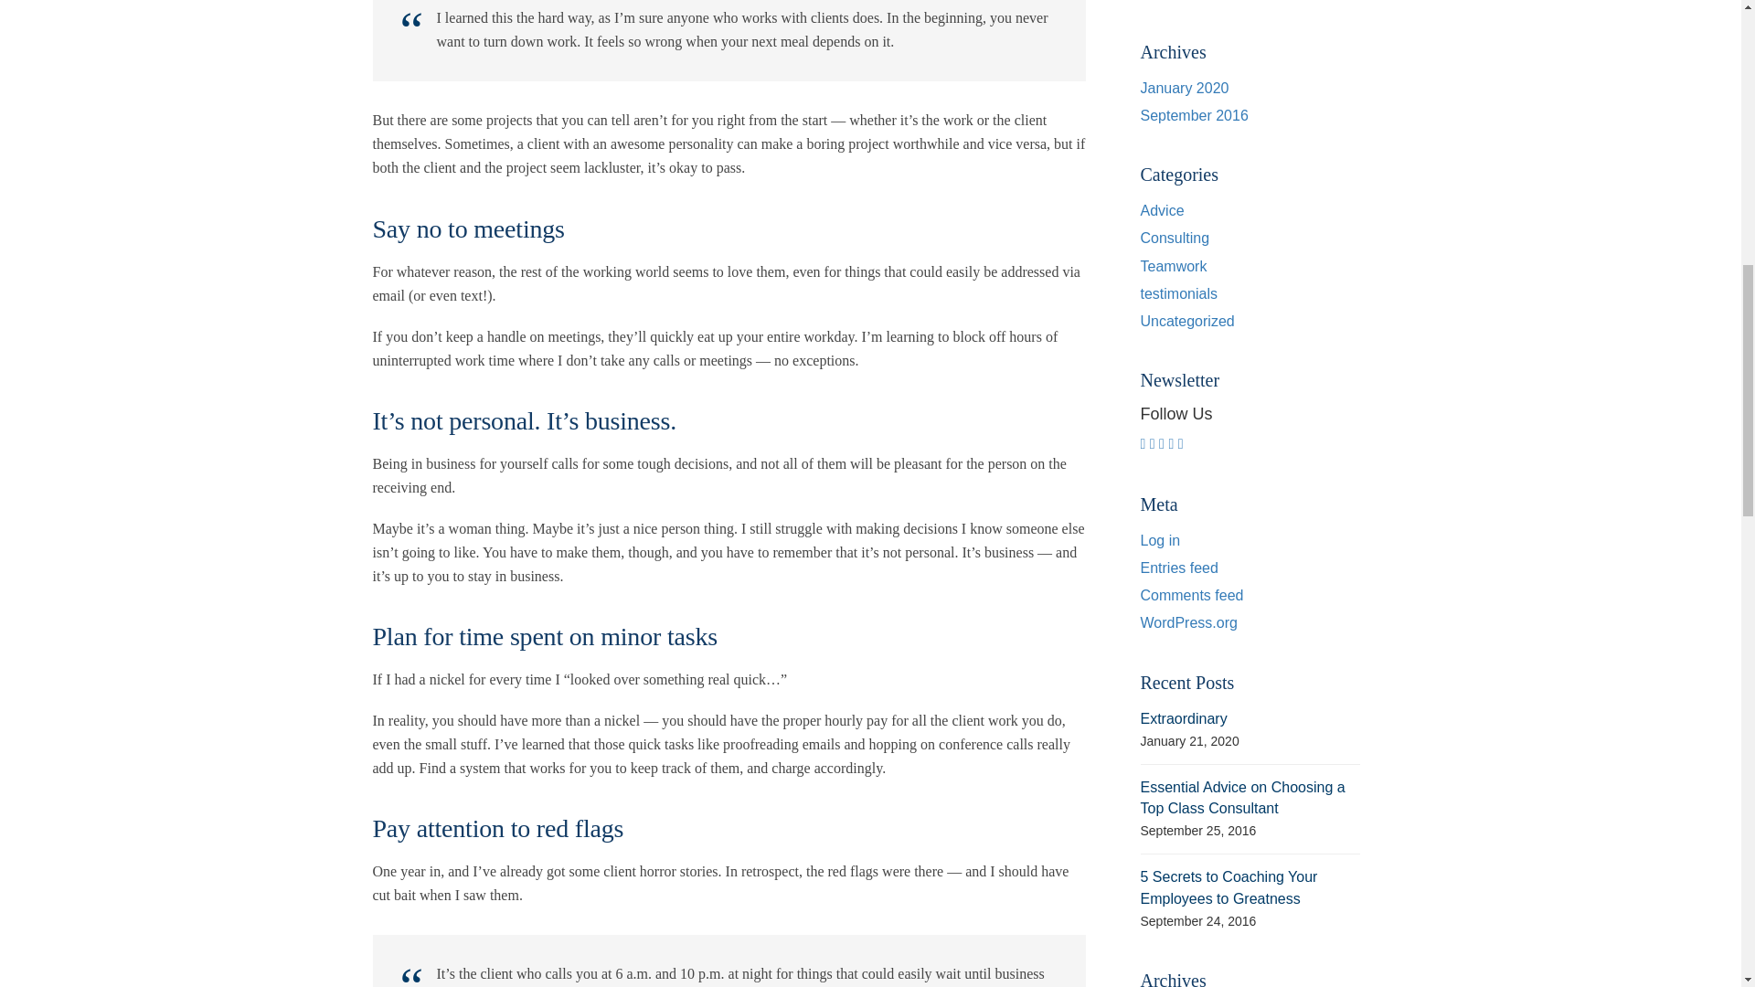  What do you see at coordinates (1185, 88) in the screenshot?
I see `January 2020` at bounding box center [1185, 88].